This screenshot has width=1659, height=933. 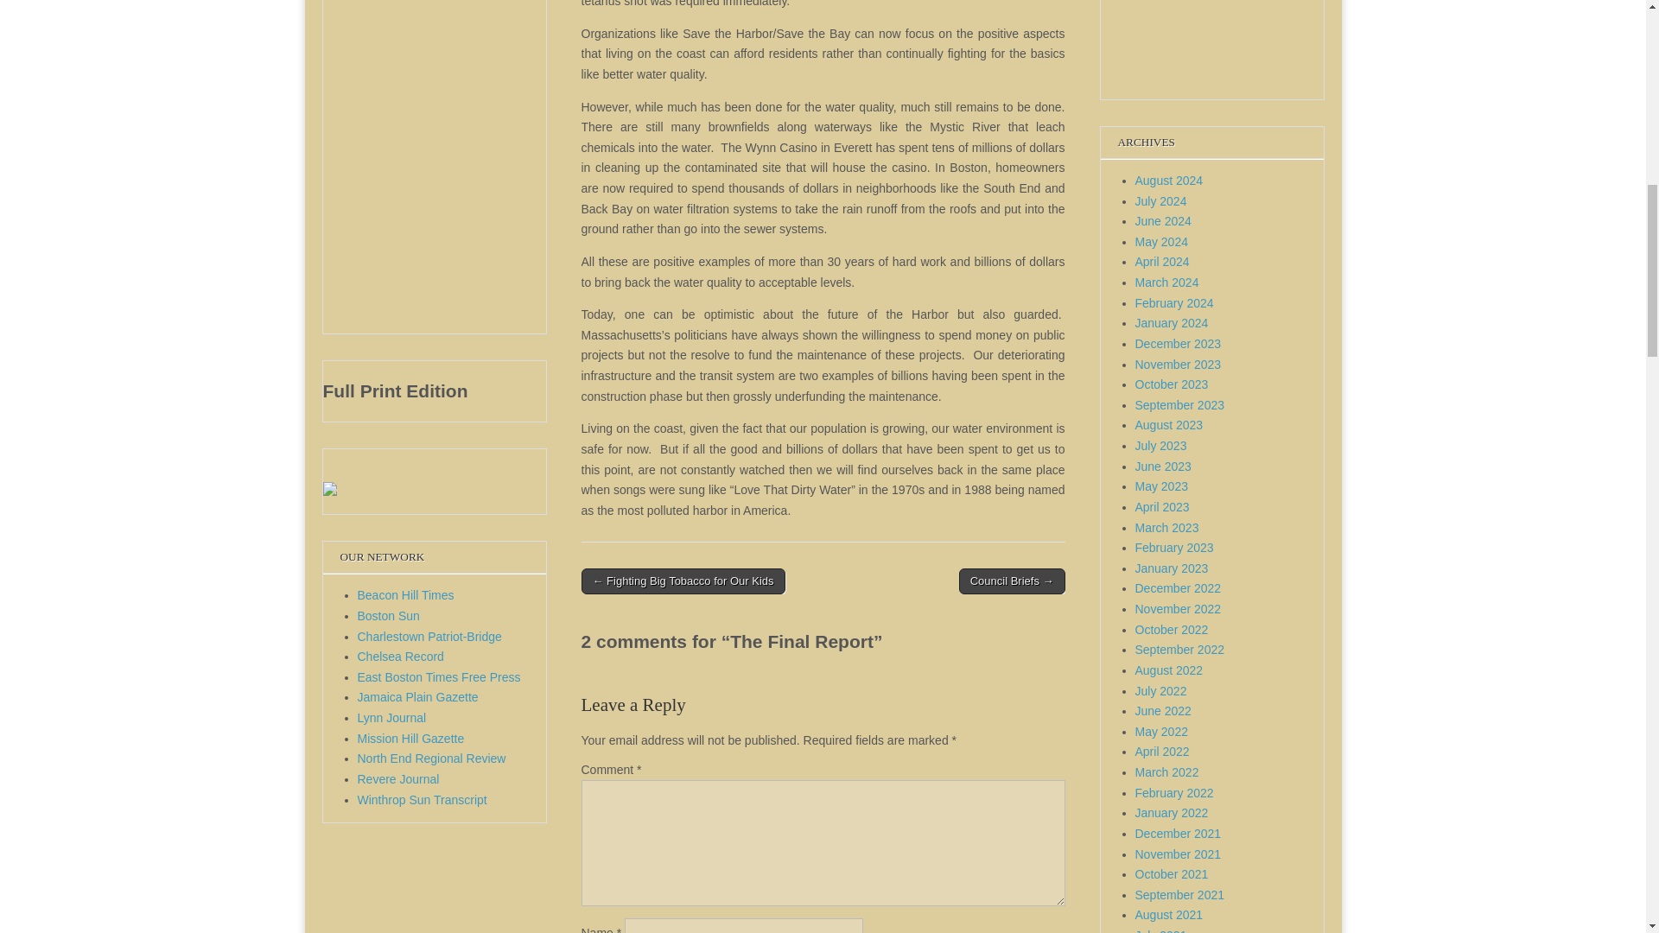 What do you see at coordinates (418, 697) in the screenshot?
I see `Jamaica Plain Gazette` at bounding box center [418, 697].